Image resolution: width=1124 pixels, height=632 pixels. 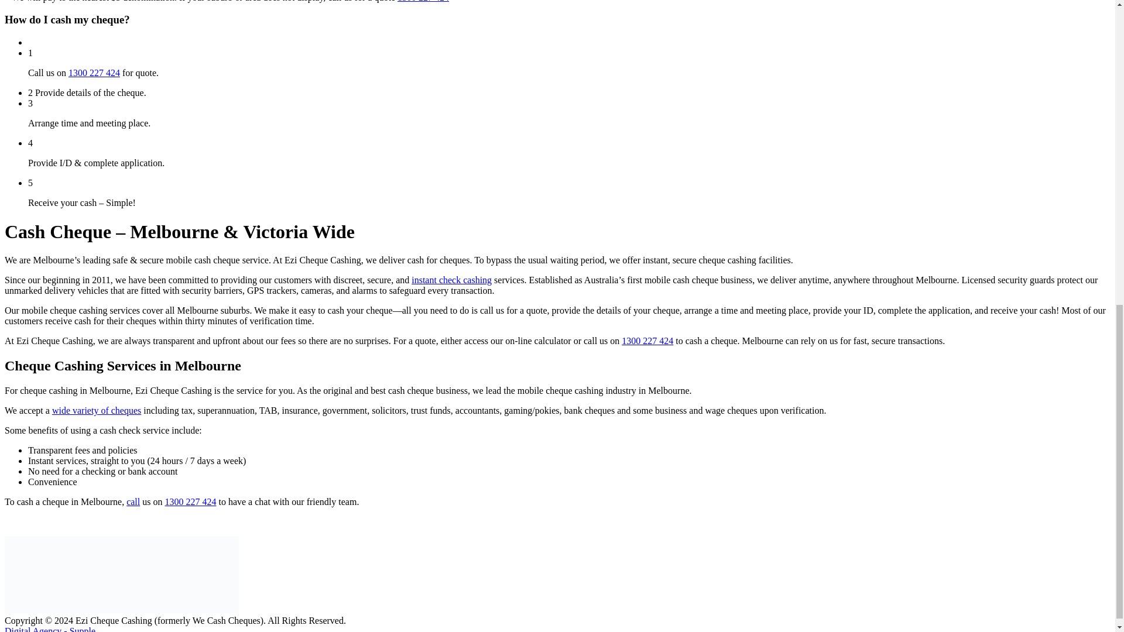 What do you see at coordinates (423, 1) in the screenshot?
I see `1300 227 424` at bounding box center [423, 1].